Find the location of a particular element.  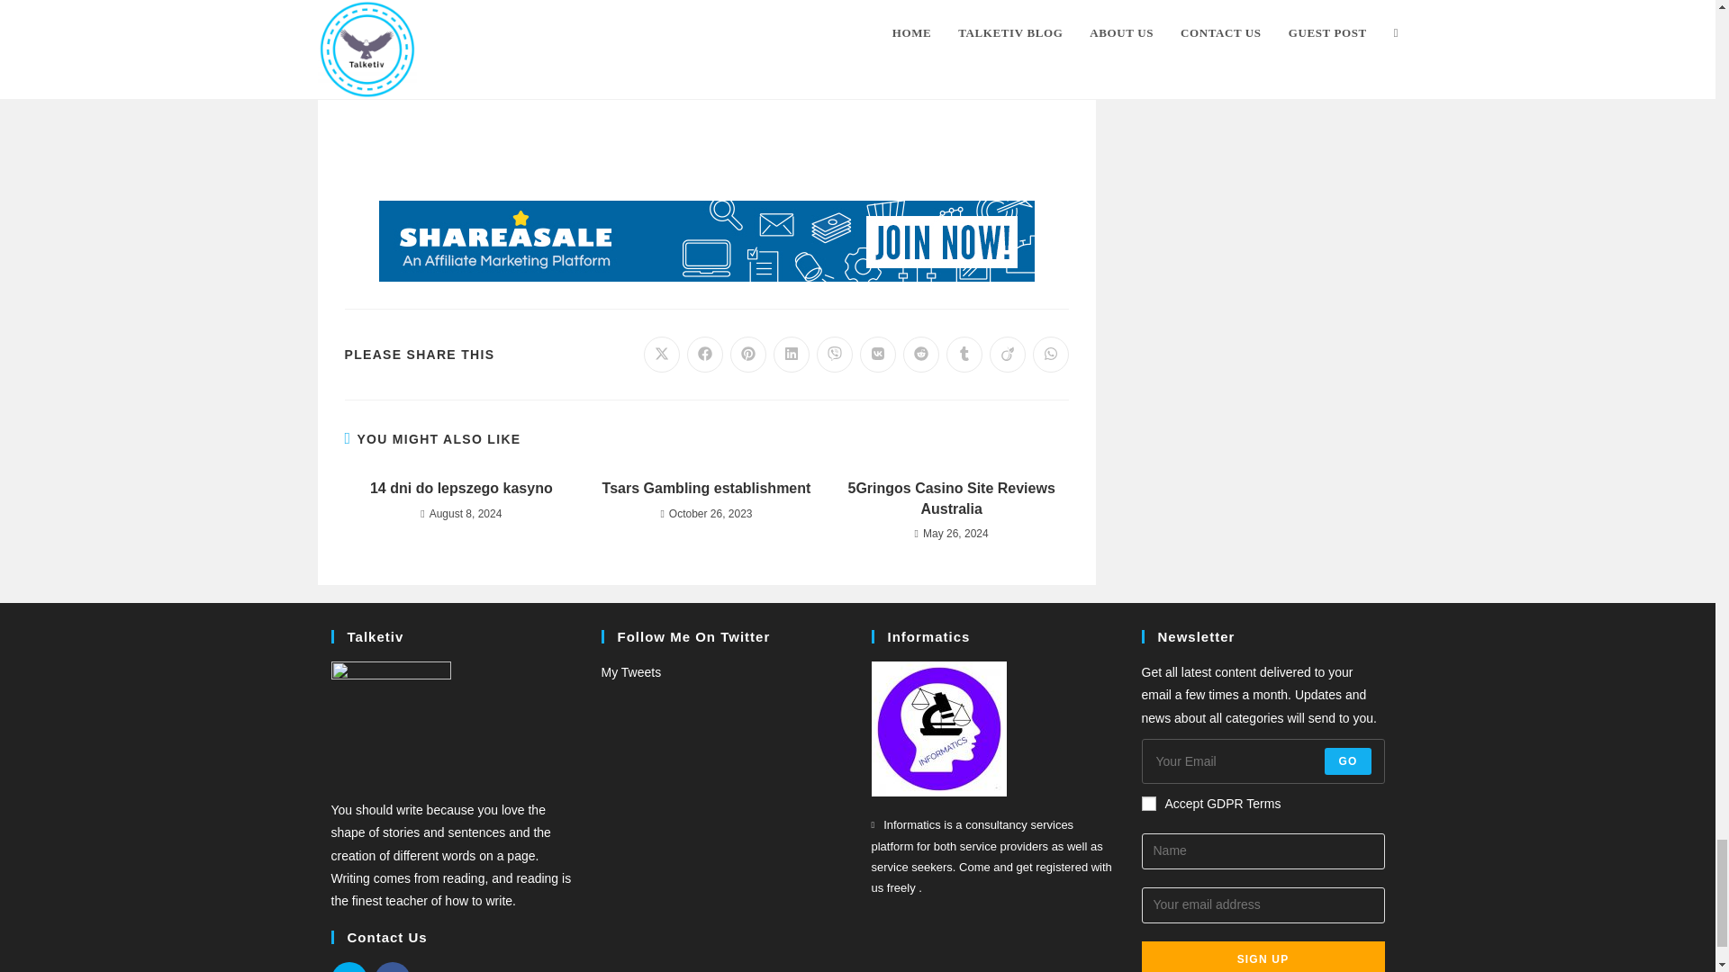

5Gringos Casino Site Reviews Australia is located at coordinates (951, 499).